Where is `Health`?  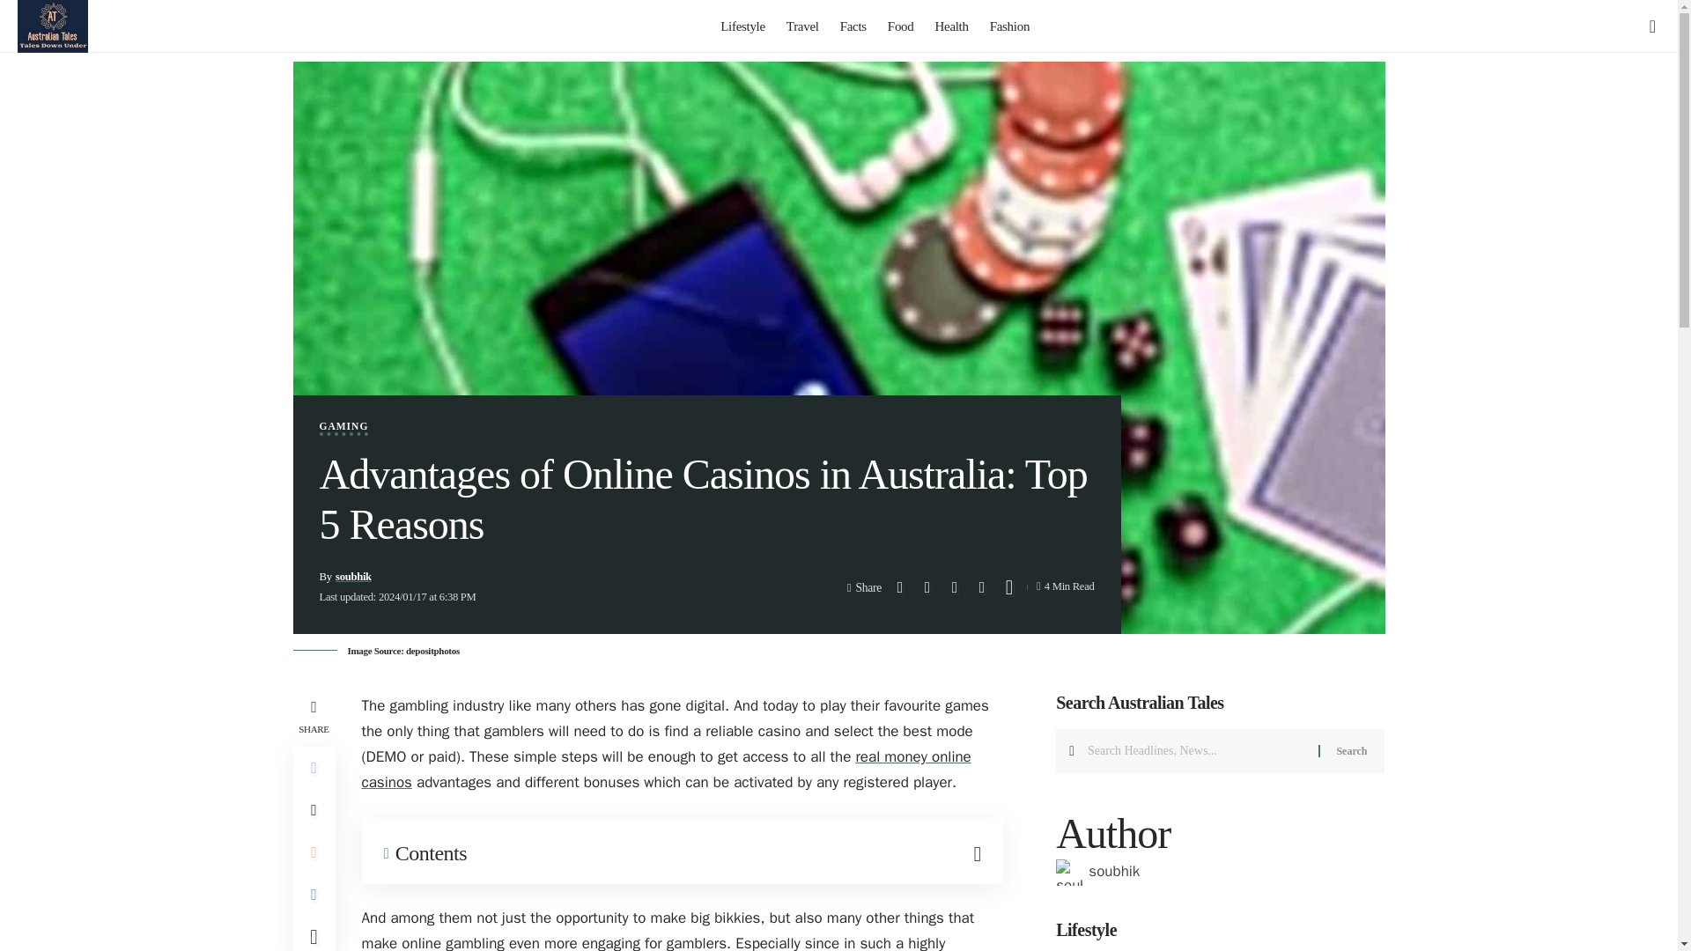 Health is located at coordinates (951, 26).